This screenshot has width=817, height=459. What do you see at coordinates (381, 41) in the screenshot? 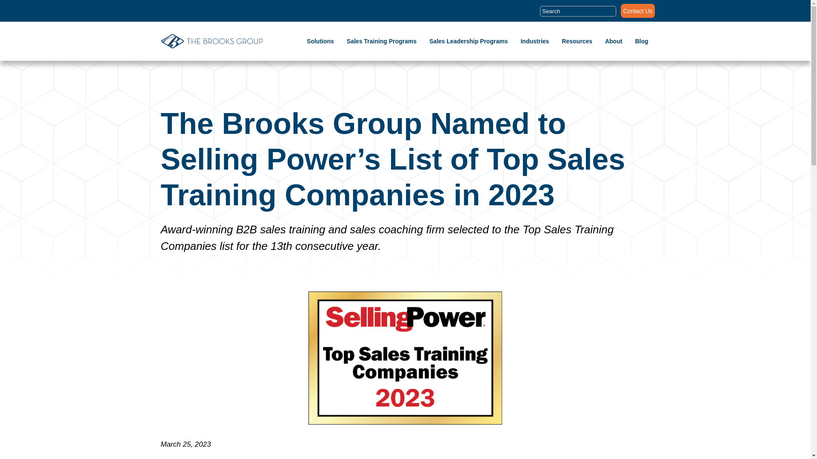
I see `Sales Training Programs` at bounding box center [381, 41].